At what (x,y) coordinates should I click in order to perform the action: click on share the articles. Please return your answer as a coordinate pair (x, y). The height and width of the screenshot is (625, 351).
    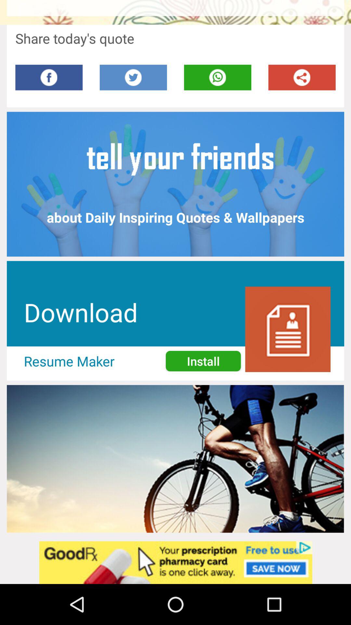
    Looking at the image, I should click on (302, 77).